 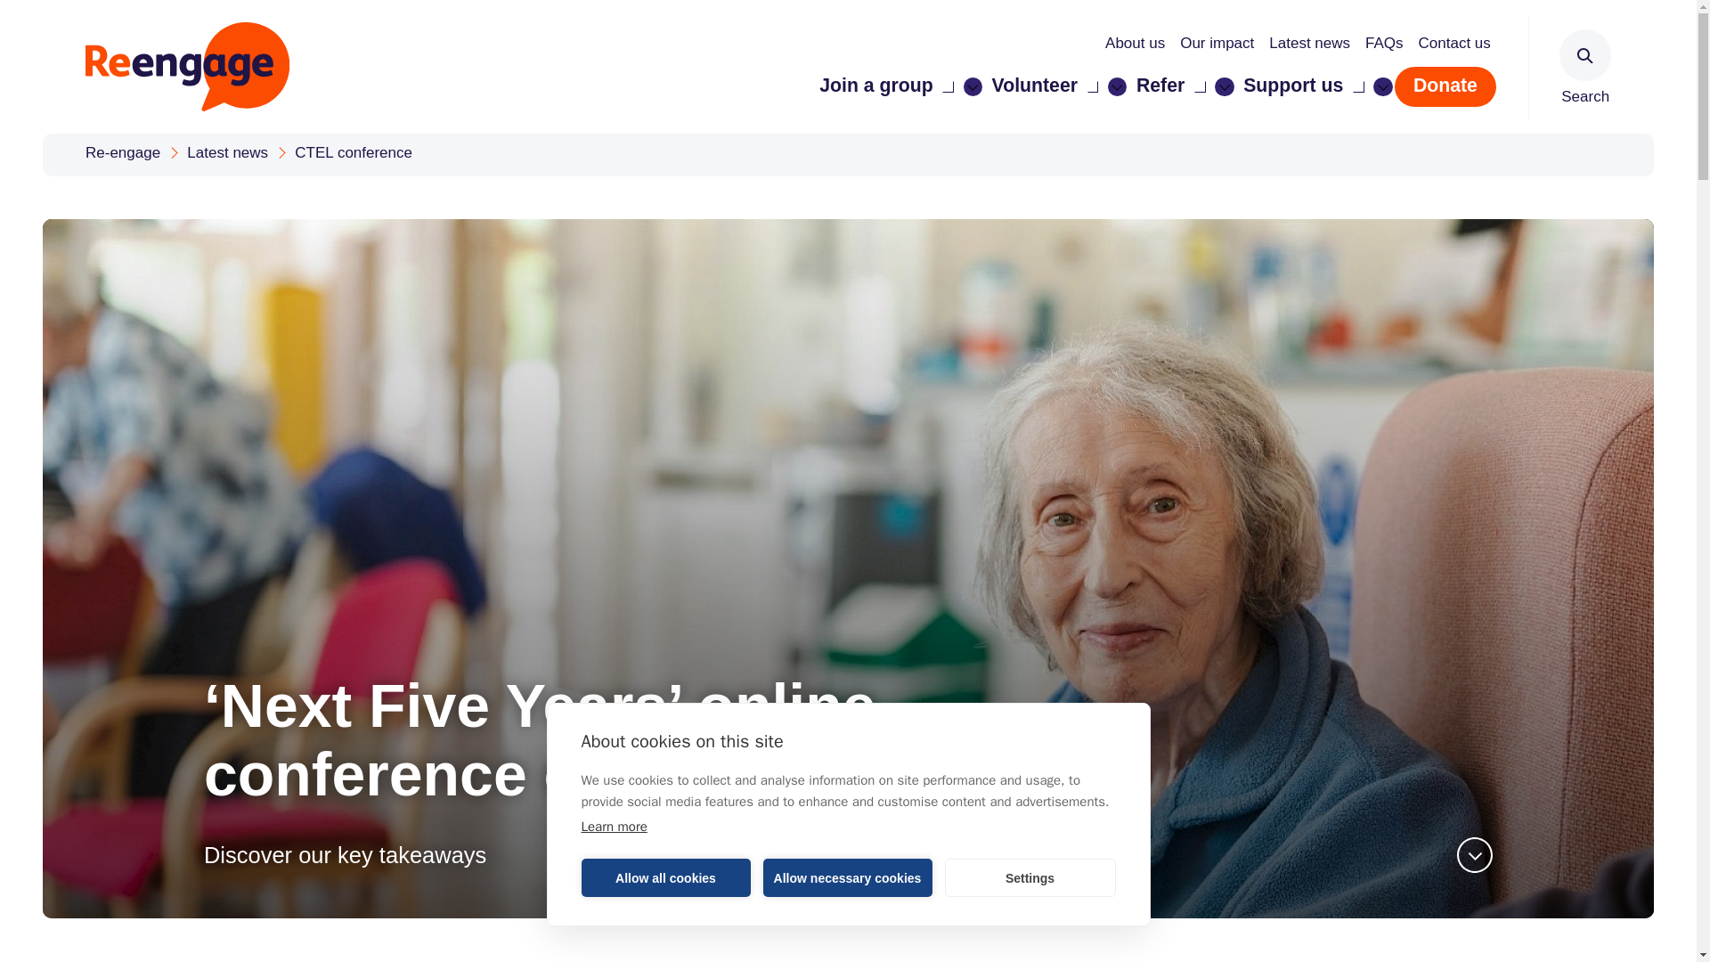 What do you see at coordinates (45, 20) in the screenshot?
I see `Search` at bounding box center [45, 20].